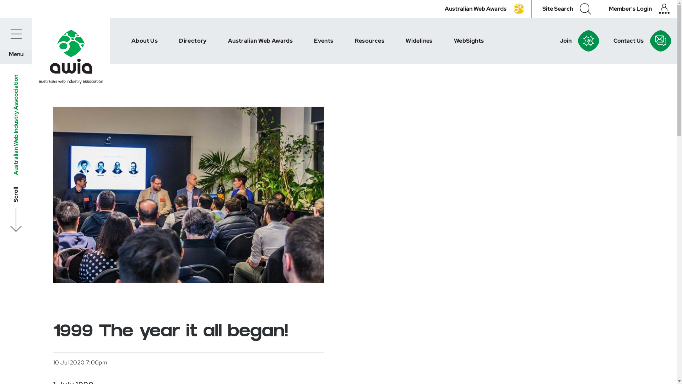 This screenshot has height=384, width=682. What do you see at coordinates (637, 9) in the screenshot?
I see `Member's Login` at bounding box center [637, 9].